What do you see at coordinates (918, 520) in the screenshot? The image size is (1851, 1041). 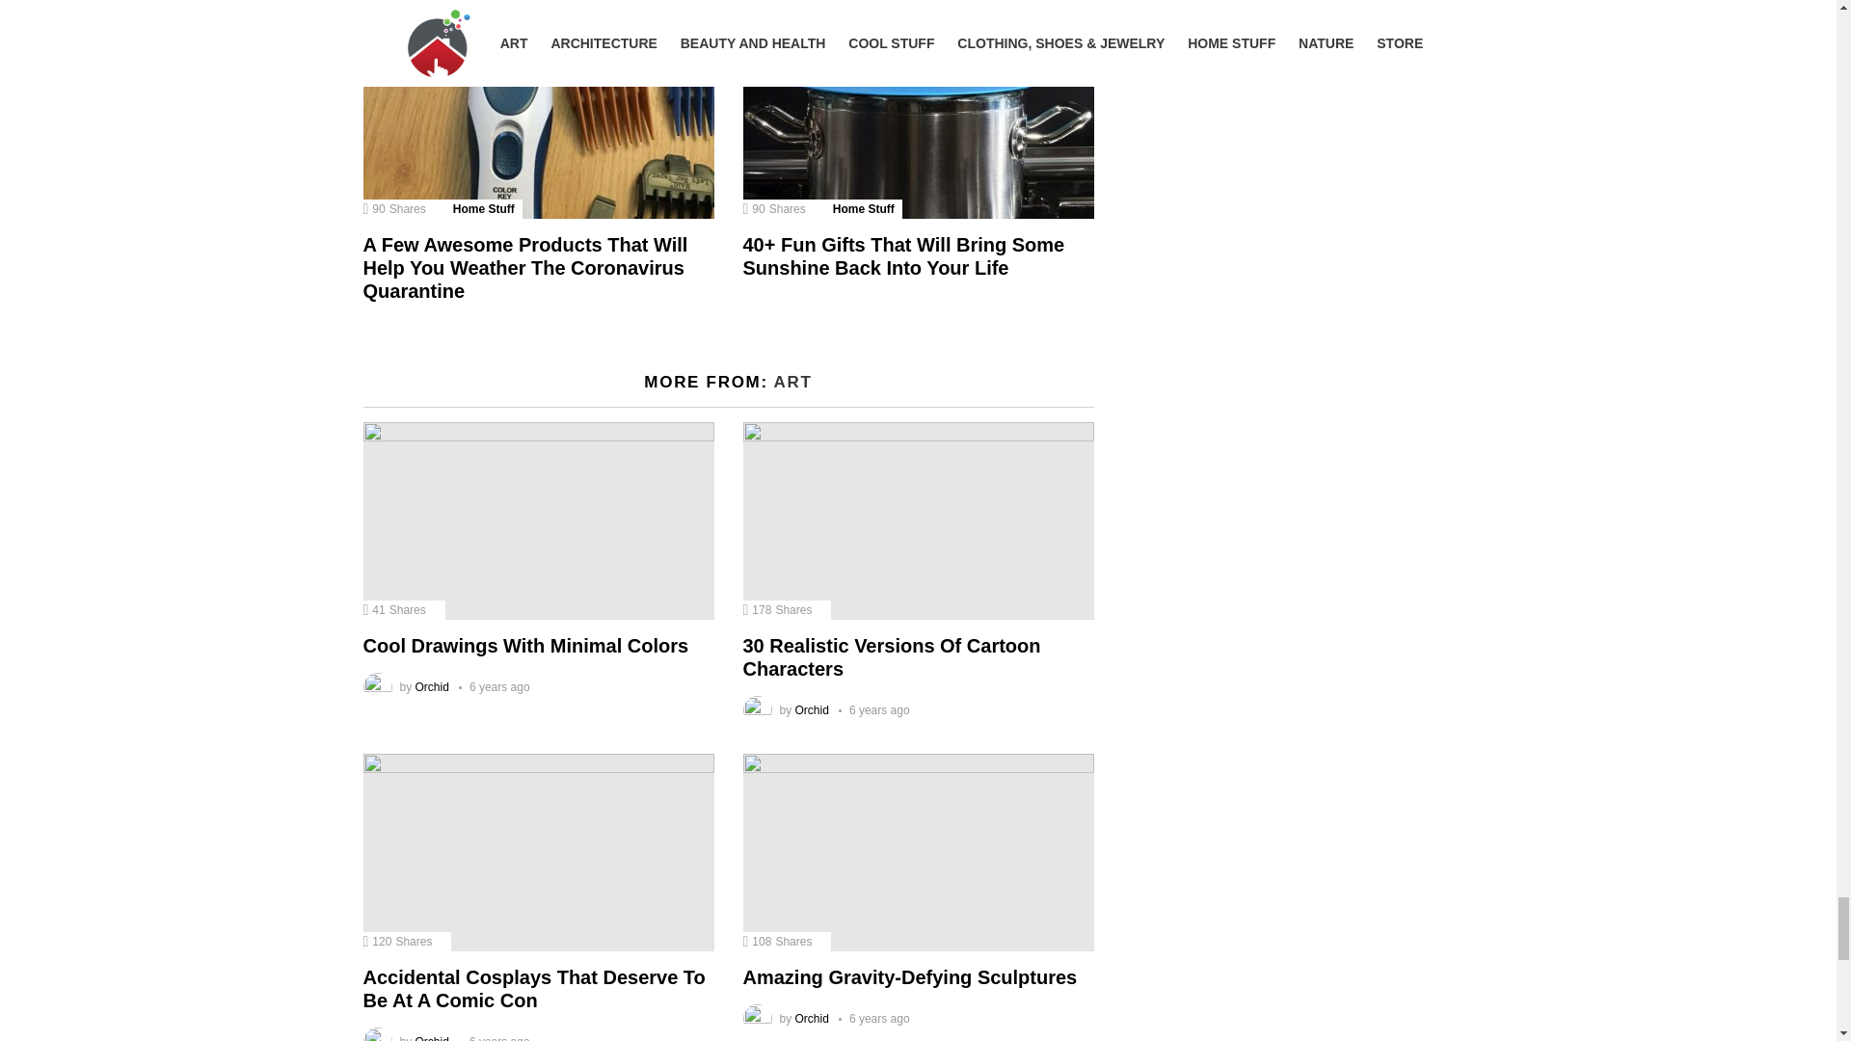 I see `30 Realistic Versions Of Cartoon Characters` at bounding box center [918, 520].